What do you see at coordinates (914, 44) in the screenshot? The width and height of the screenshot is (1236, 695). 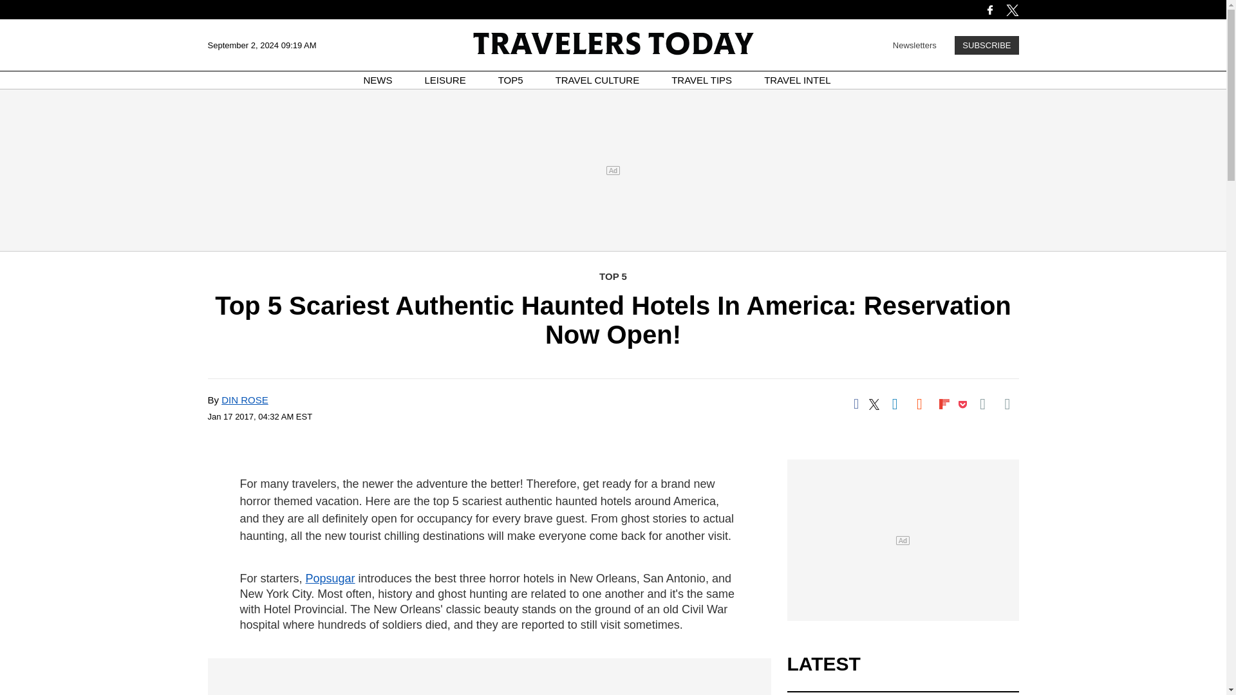 I see `Newsletters` at bounding box center [914, 44].